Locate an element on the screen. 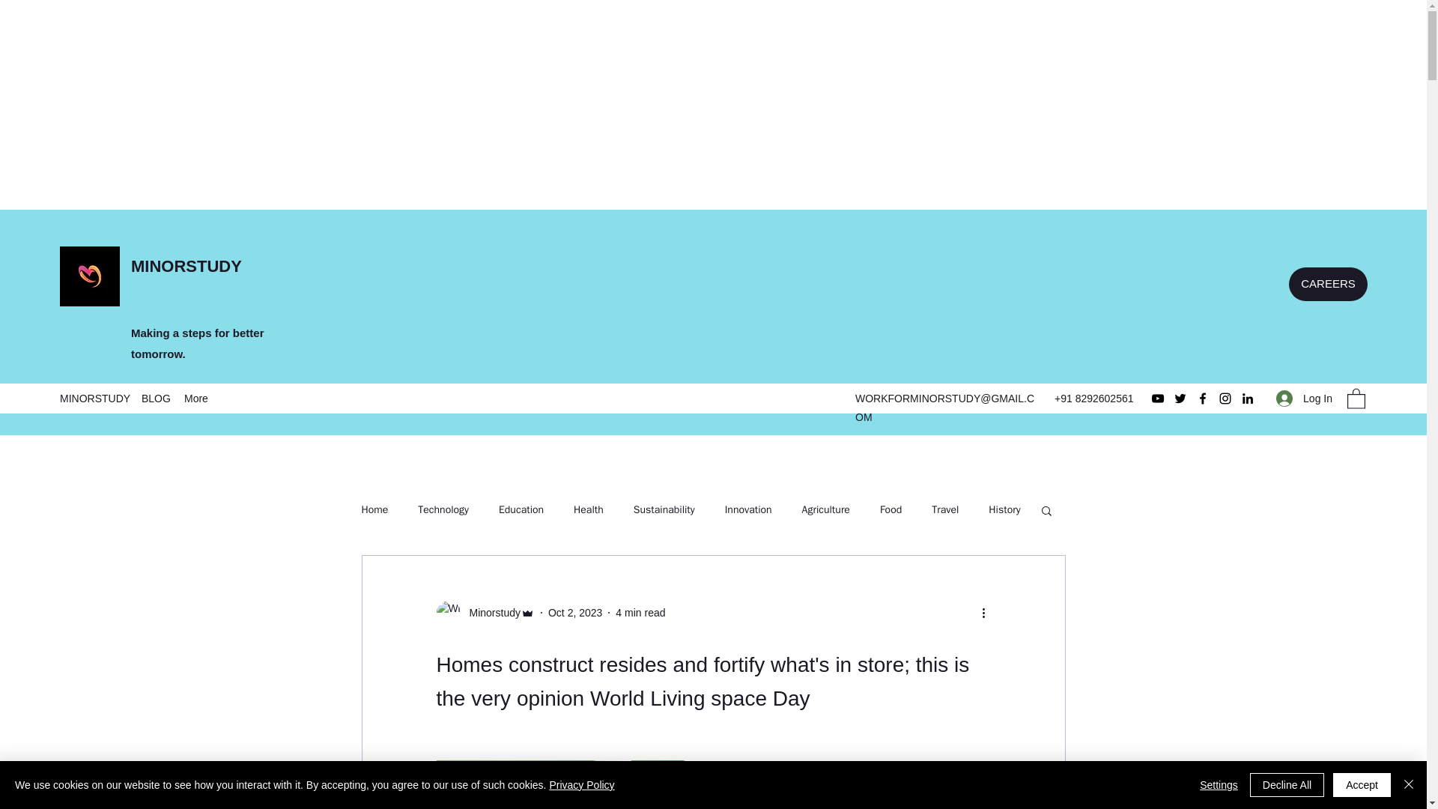  Home is located at coordinates (374, 509).